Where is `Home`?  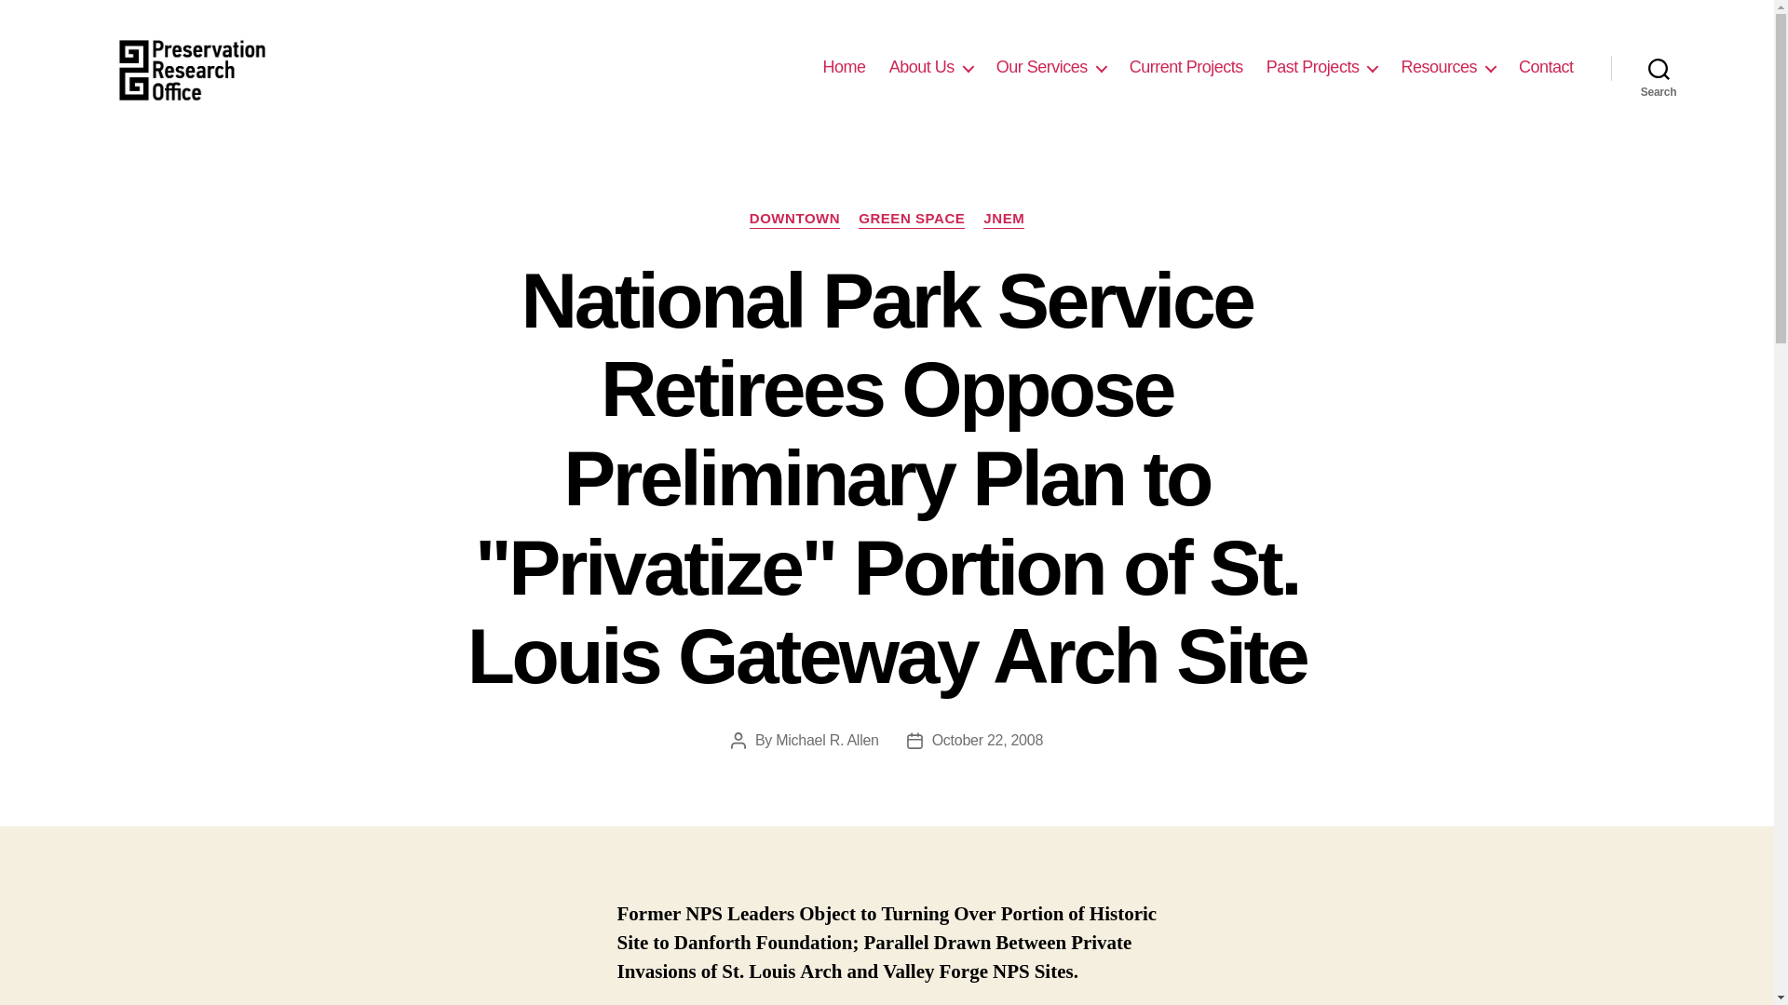 Home is located at coordinates (844, 67).